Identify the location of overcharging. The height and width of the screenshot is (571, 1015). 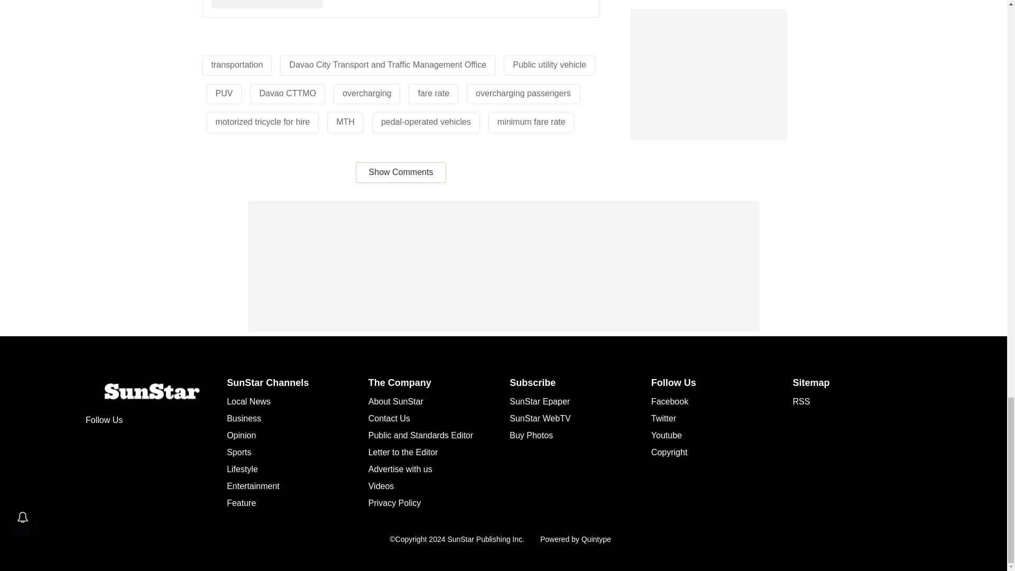
(367, 93).